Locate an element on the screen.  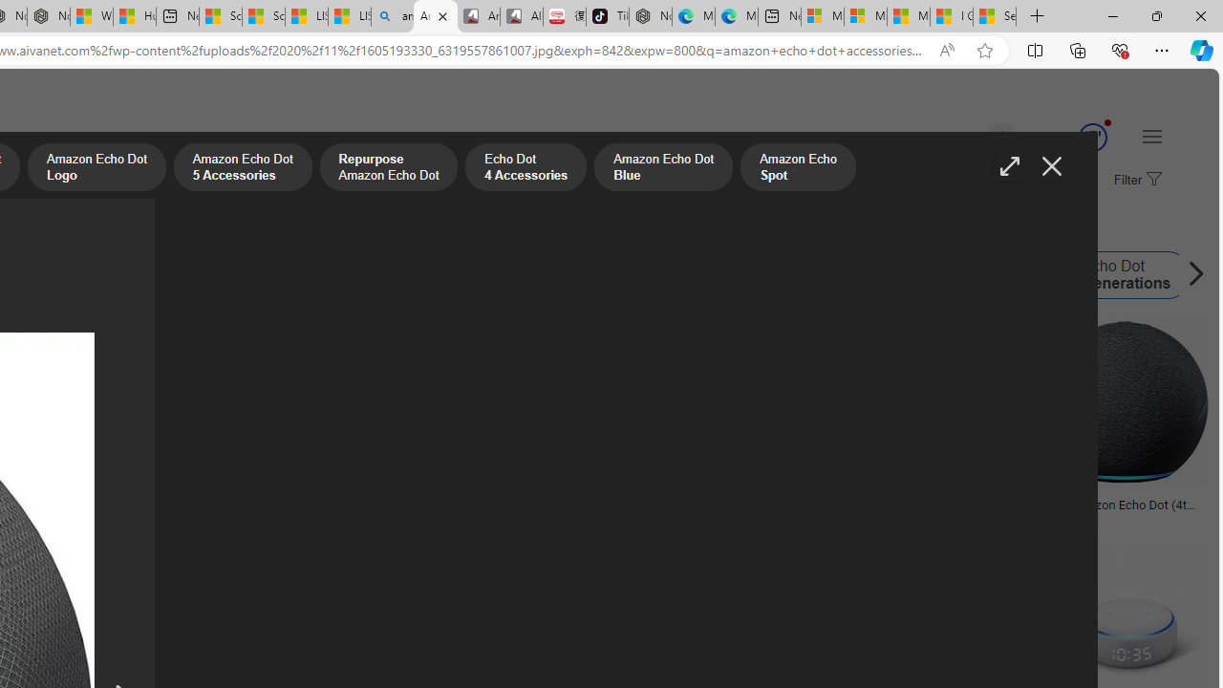
Amazon Echo Spot is located at coordinates (676, 275).